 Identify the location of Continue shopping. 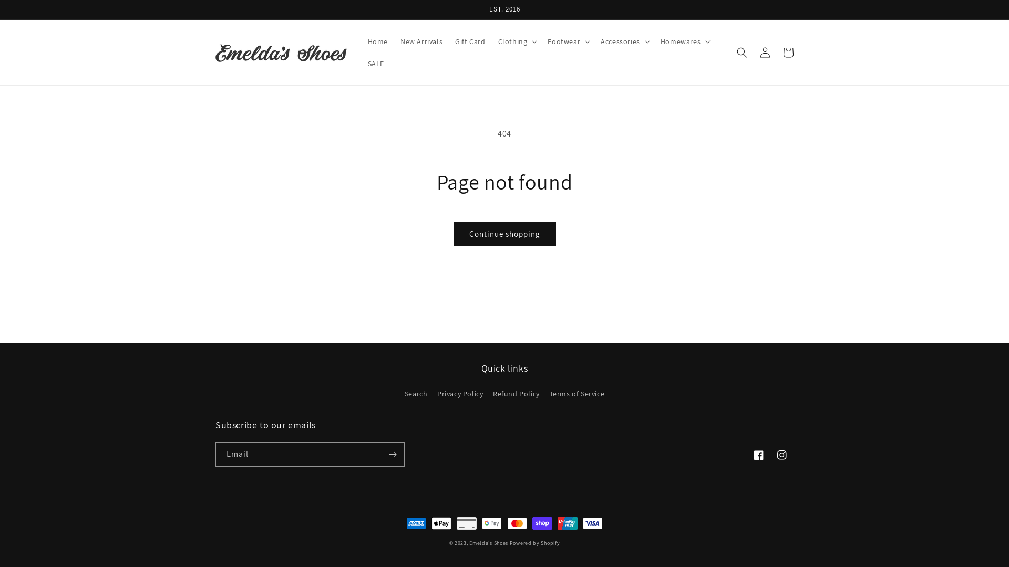
(504, 234).